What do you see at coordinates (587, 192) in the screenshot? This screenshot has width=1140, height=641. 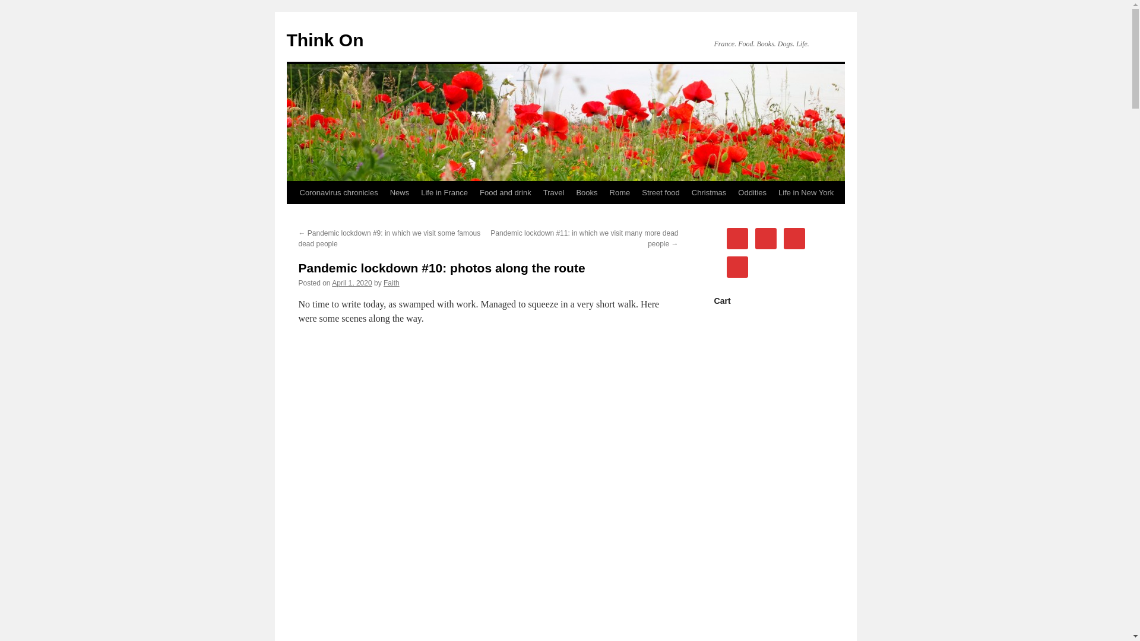 I see `Books` at bounding box center [587, 192].